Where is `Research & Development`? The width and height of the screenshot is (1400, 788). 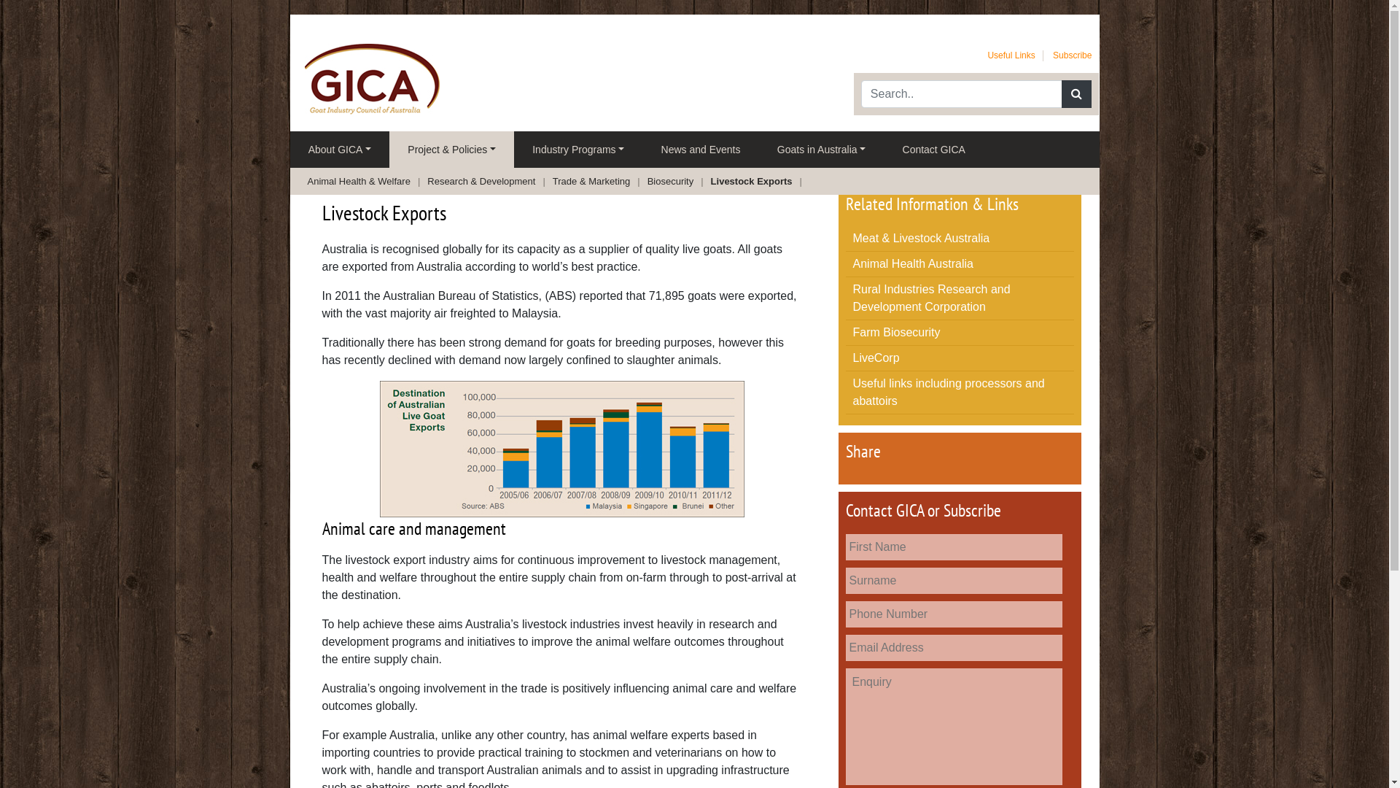
Research & Development is located at coordinates (486, 181).